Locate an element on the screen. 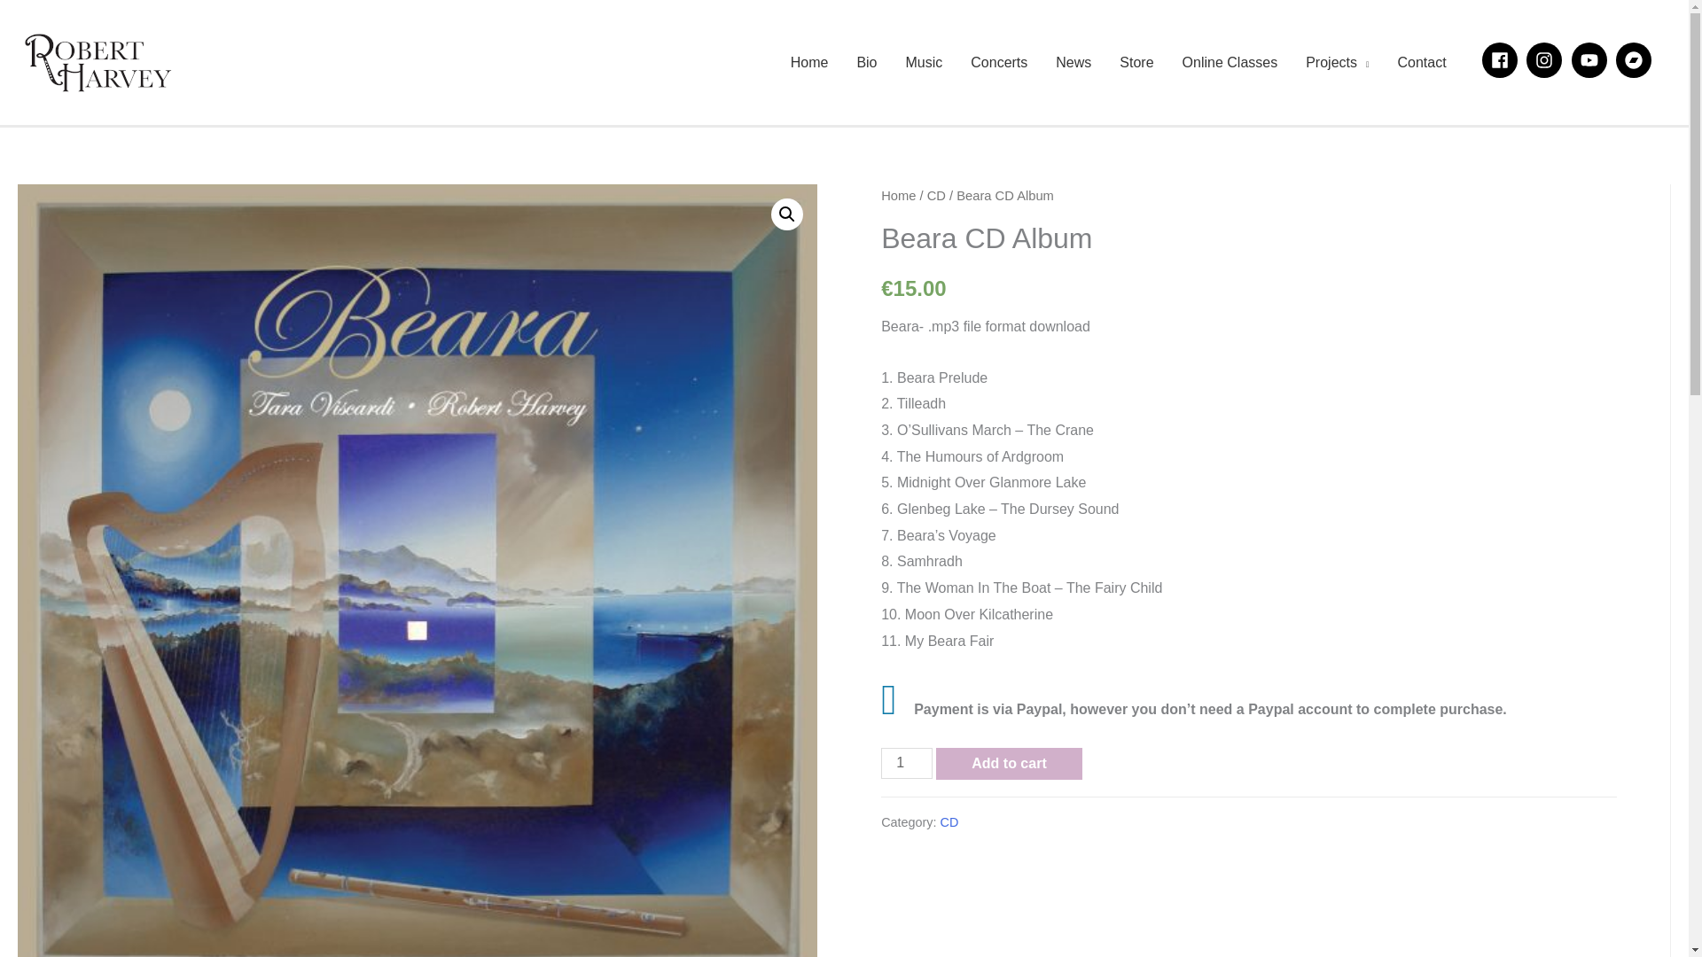  Add to cart is located at coordinates (1009, 764).